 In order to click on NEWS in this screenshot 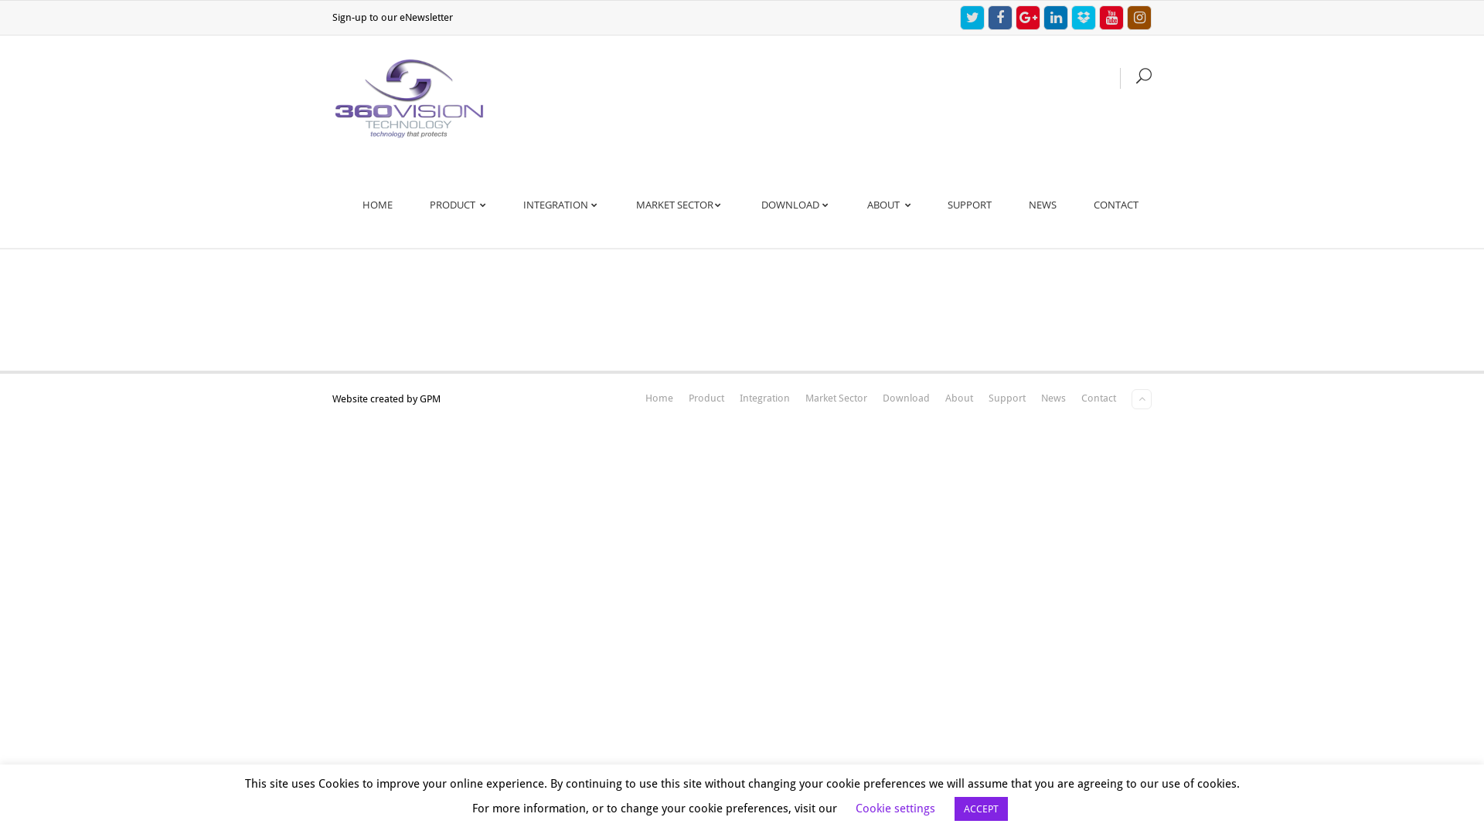, I will do `click(1043, 205)`.